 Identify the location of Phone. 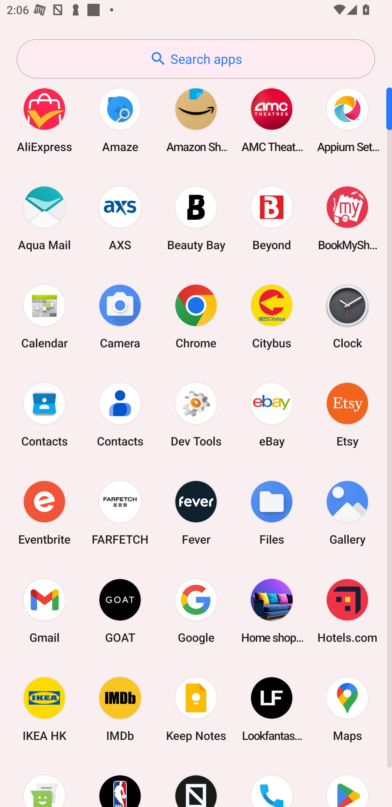
(272, 783).